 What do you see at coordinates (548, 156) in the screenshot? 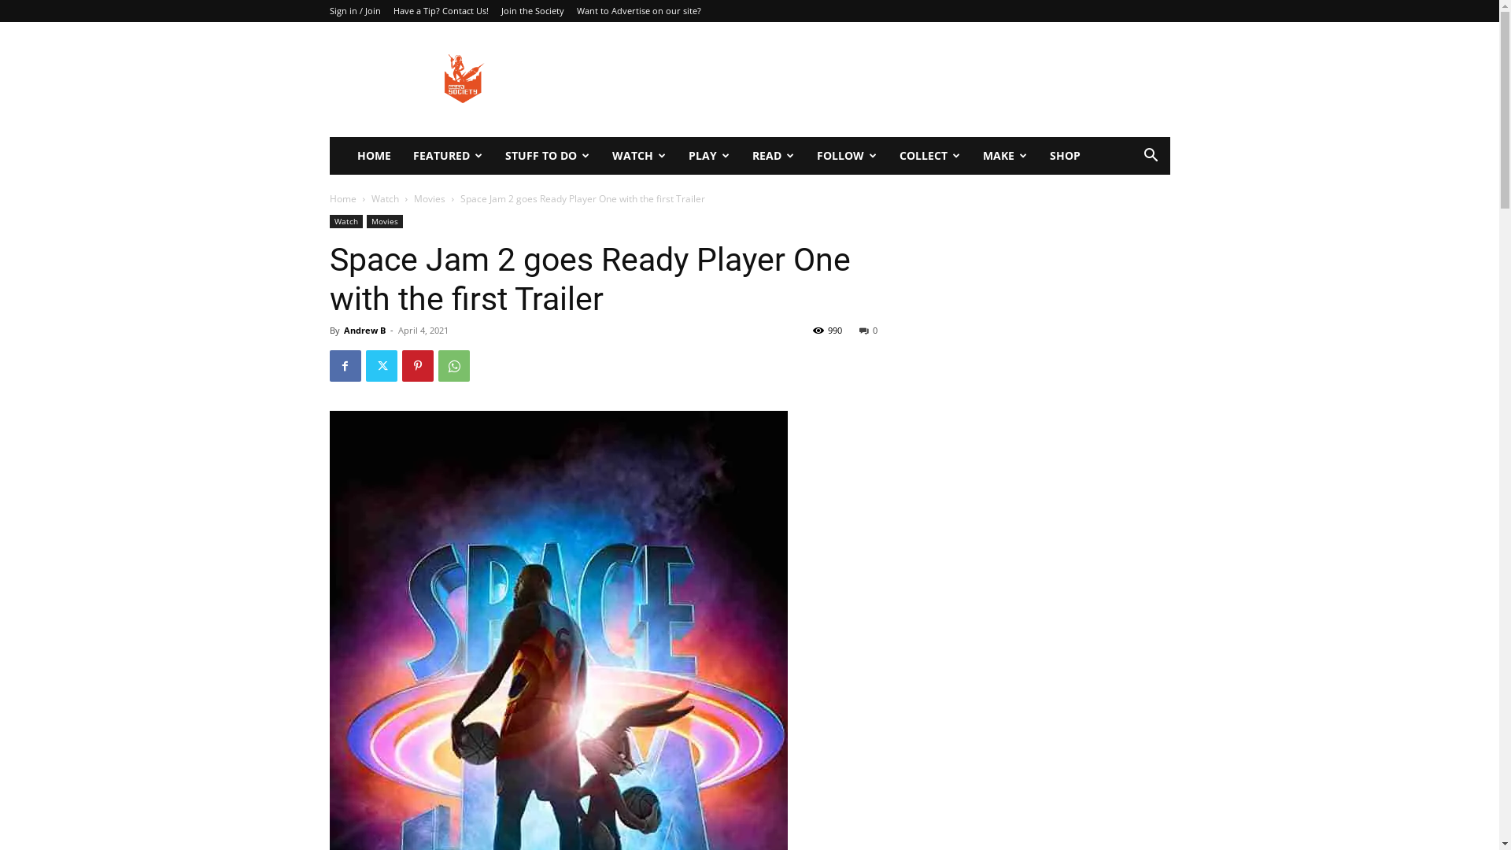
I see `STUFF TO DO` at bounding box center [548, 156].